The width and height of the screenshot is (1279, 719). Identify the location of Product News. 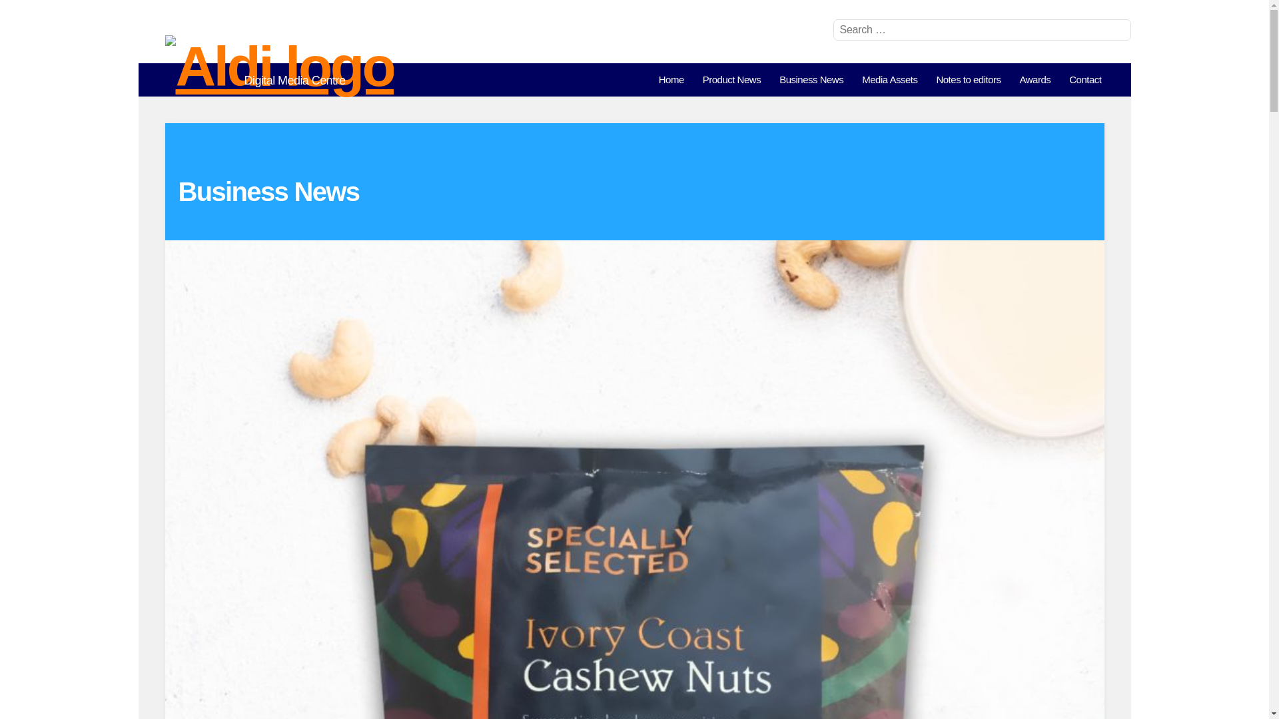
(731, 80).